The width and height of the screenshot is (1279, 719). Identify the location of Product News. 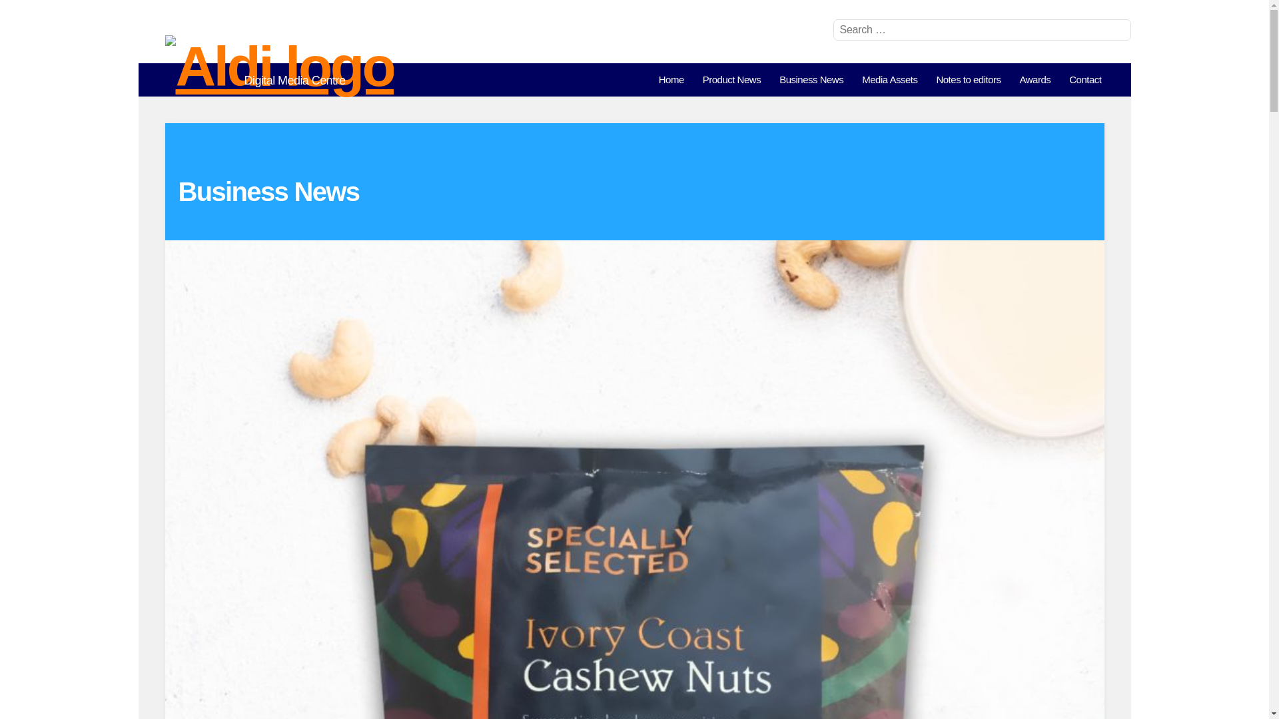
(731, 80).